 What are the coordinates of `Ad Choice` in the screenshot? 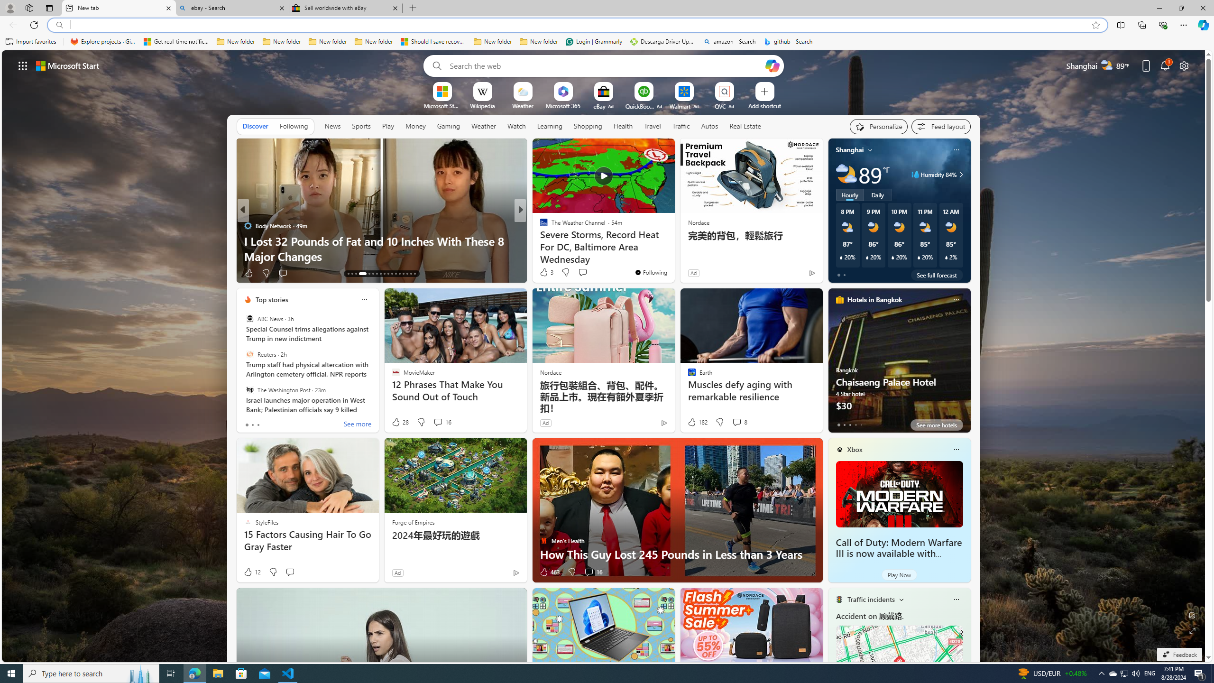 It's located at (516, 572).